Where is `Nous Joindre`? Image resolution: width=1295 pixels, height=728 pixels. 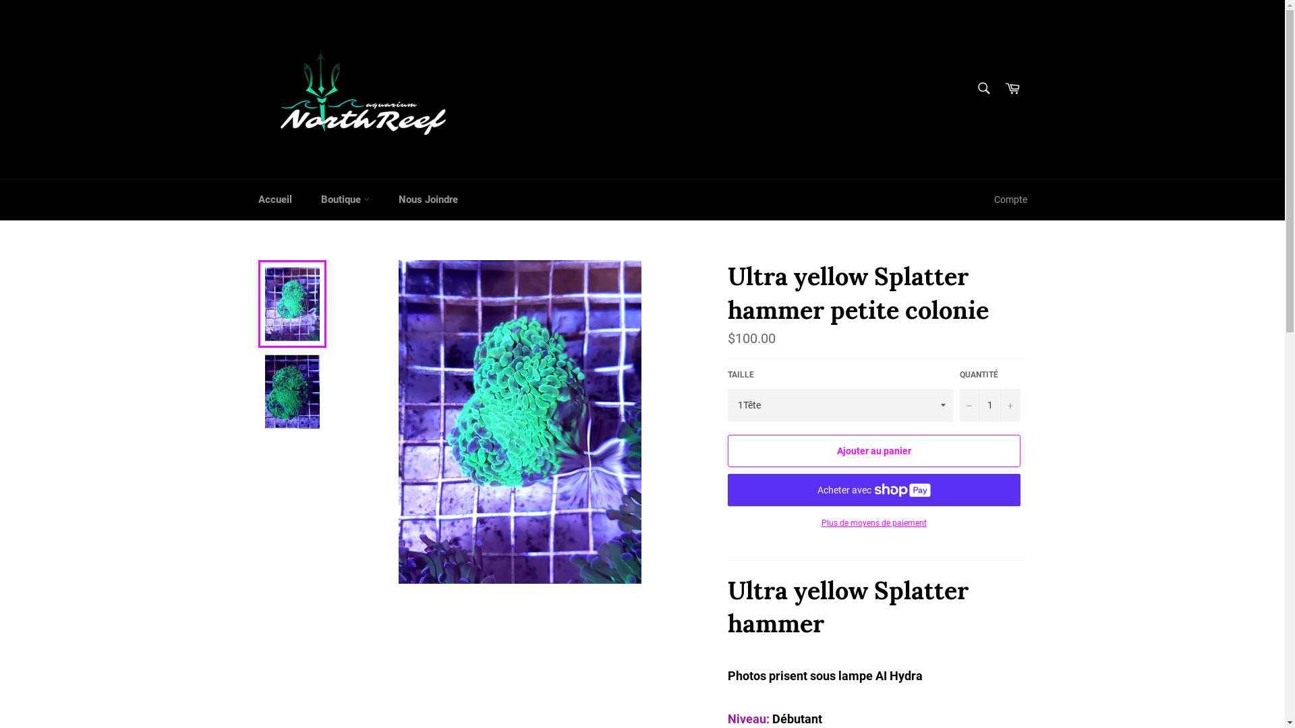
Nous Joindre is located at coordinates (428, 200).